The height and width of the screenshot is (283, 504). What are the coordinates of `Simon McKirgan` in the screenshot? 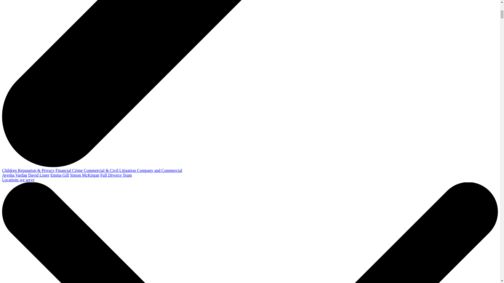 It's located at (85, 175).